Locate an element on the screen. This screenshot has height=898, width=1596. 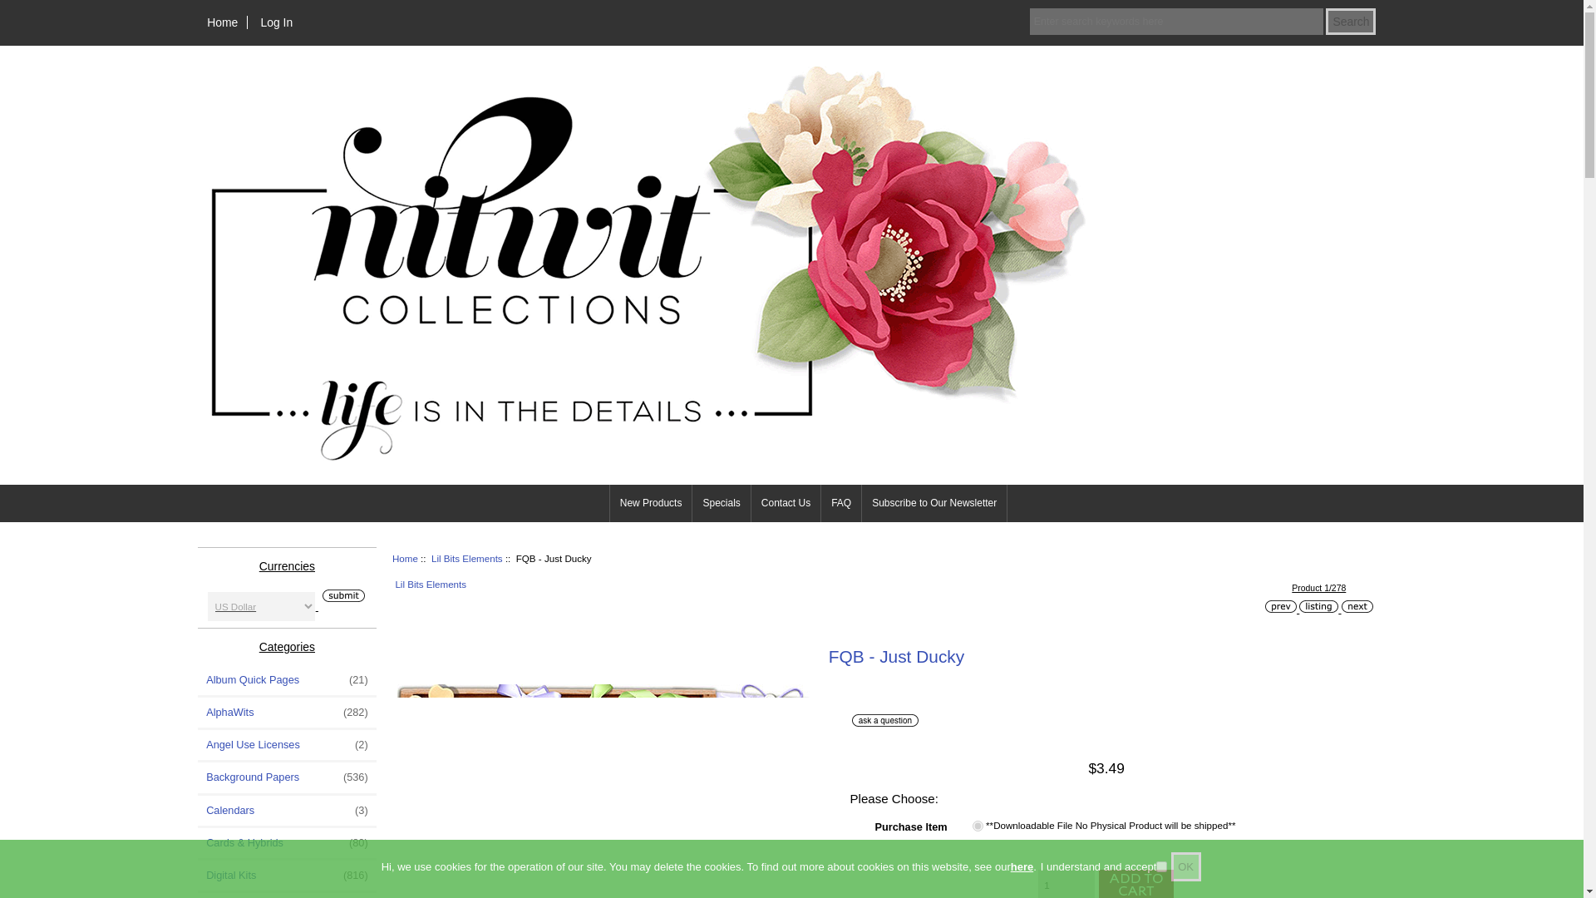
Previous is located at coordinates (1280, 606).